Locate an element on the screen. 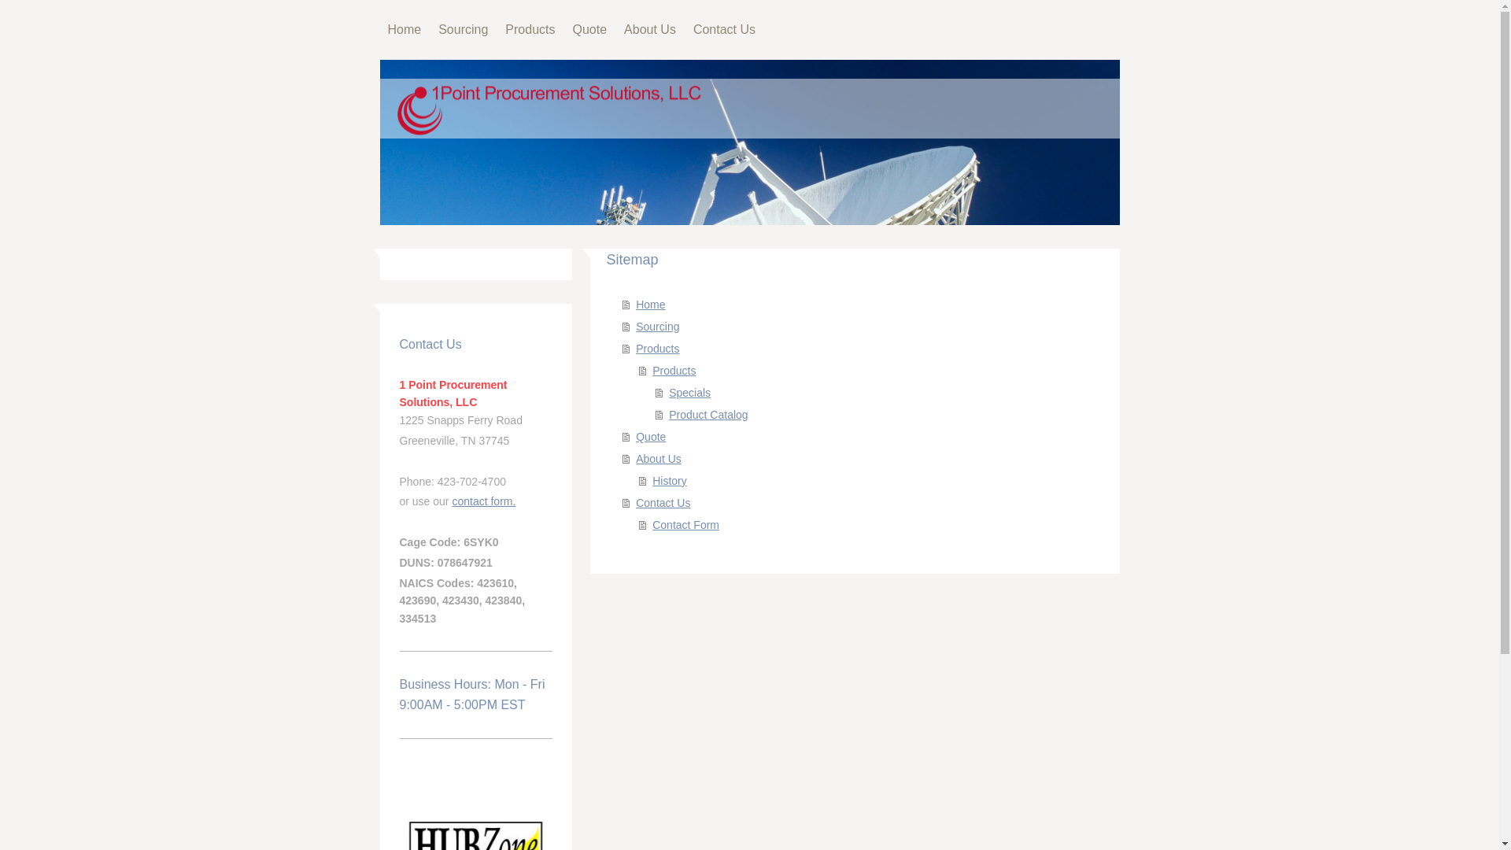 The height and width of the screenshot is (850, 1511). Specials is located at coordinates (880, 393).